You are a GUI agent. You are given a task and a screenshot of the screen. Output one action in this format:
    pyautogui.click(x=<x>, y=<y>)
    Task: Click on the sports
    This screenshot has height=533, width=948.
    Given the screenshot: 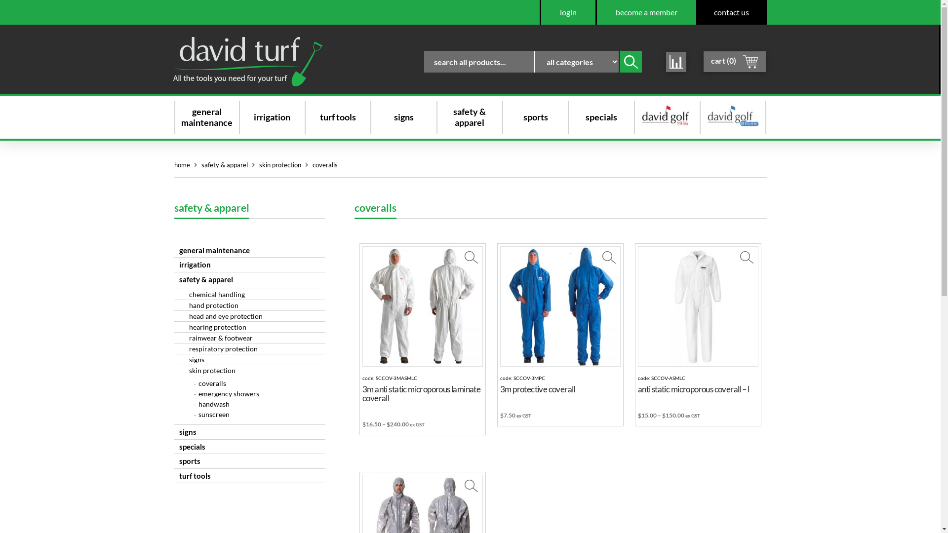 What is the action you would take?
    pyautogui.click(x=249, y=461)
    